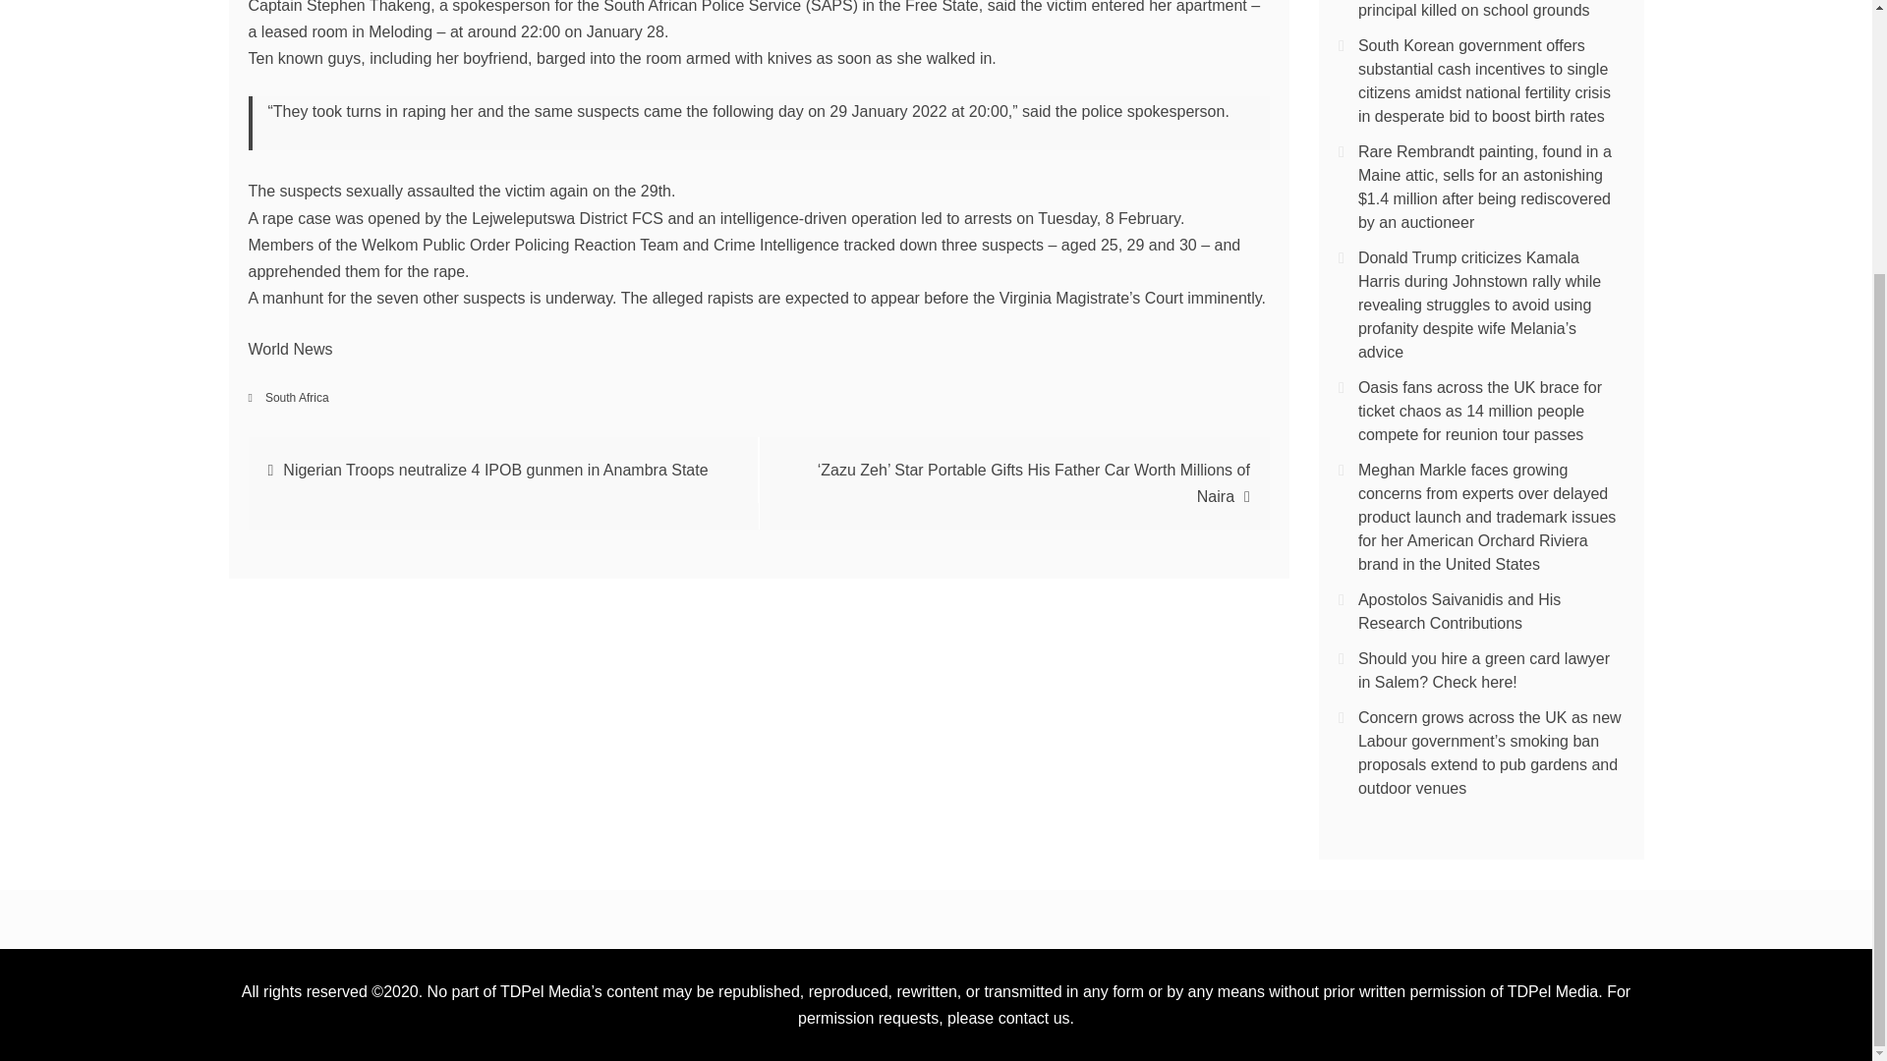 This screenshot has width=1887, height=1061. Describe the element at coordinates (495, 470) in the screenshot. I see `Nigerian Troops neutralize 4 IPOB gunmen in Anambra State` at that location.